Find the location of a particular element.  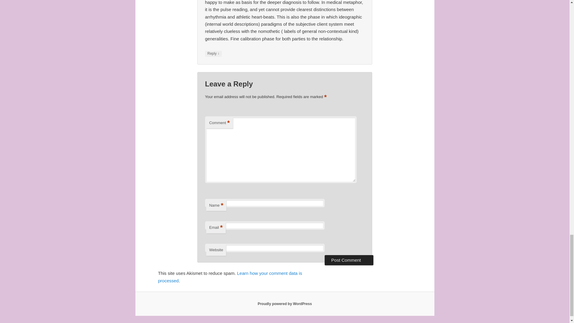

Semantic Personal Publishing Platform is located at coordinates (285, 304).